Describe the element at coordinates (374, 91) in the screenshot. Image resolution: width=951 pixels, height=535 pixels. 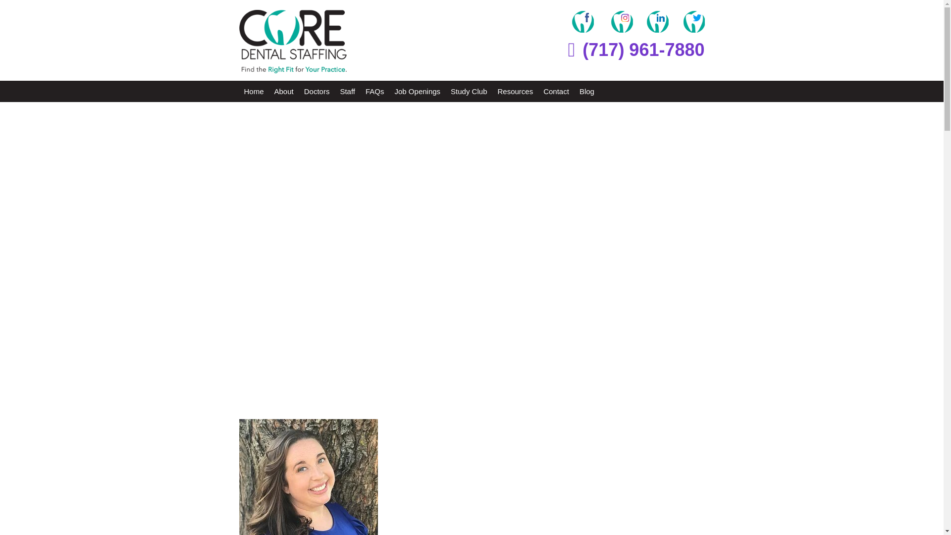
I see `FAQs` at that location.